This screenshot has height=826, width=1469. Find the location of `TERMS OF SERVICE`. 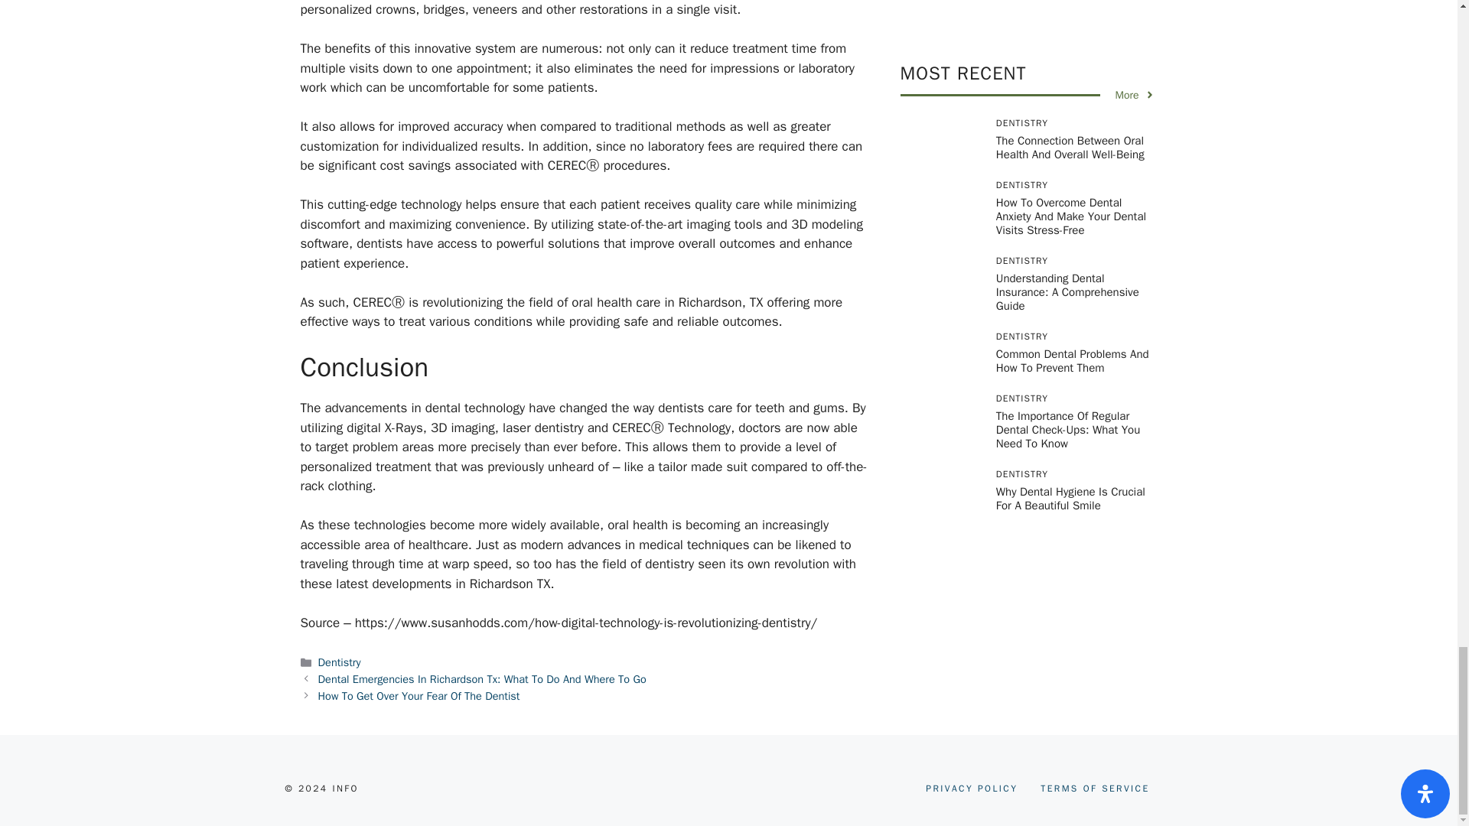

TERMS OF SERVICE is located at coordinates (1094, 788).